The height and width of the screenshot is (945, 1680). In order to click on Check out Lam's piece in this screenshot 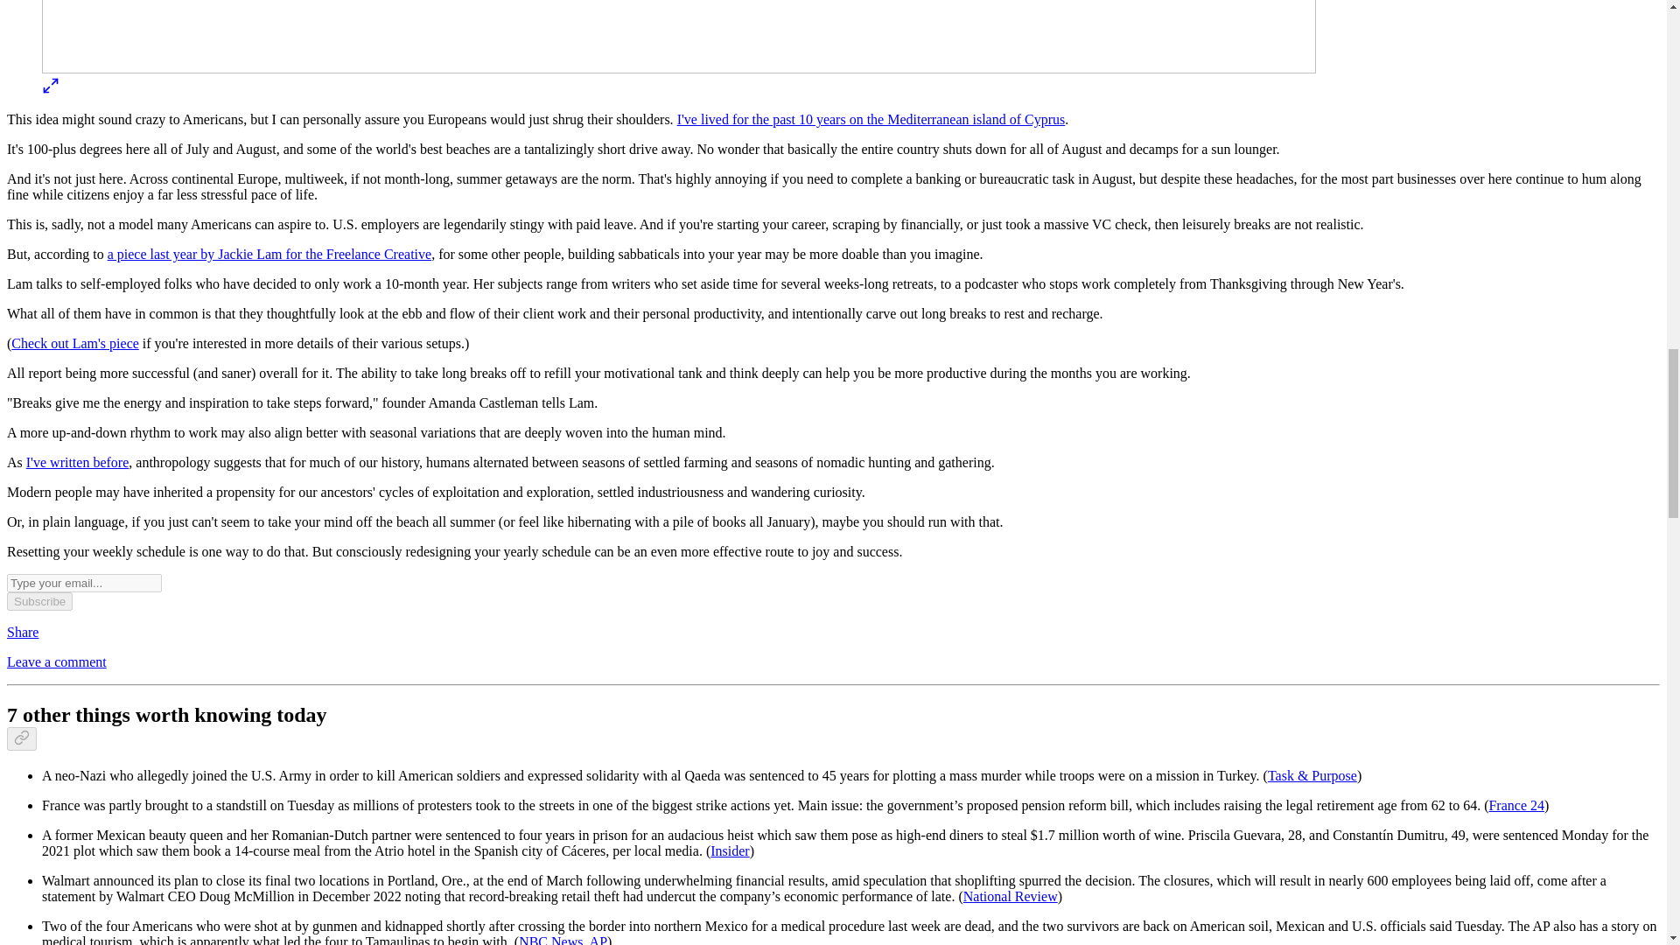, I will do `click(75, 343)`.